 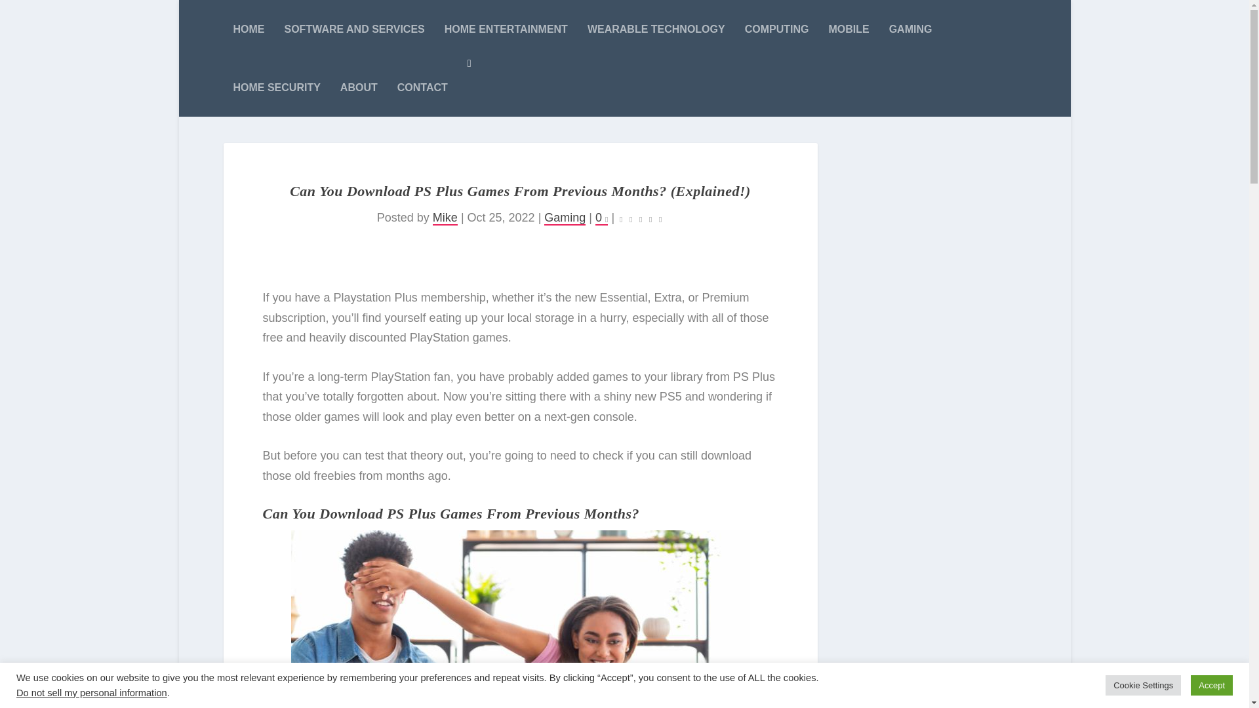 What do you see at coordinates (506, 29) in the screenshot?
I see `HOME ENTERTAINMENT` at bounding box center [506, 29].